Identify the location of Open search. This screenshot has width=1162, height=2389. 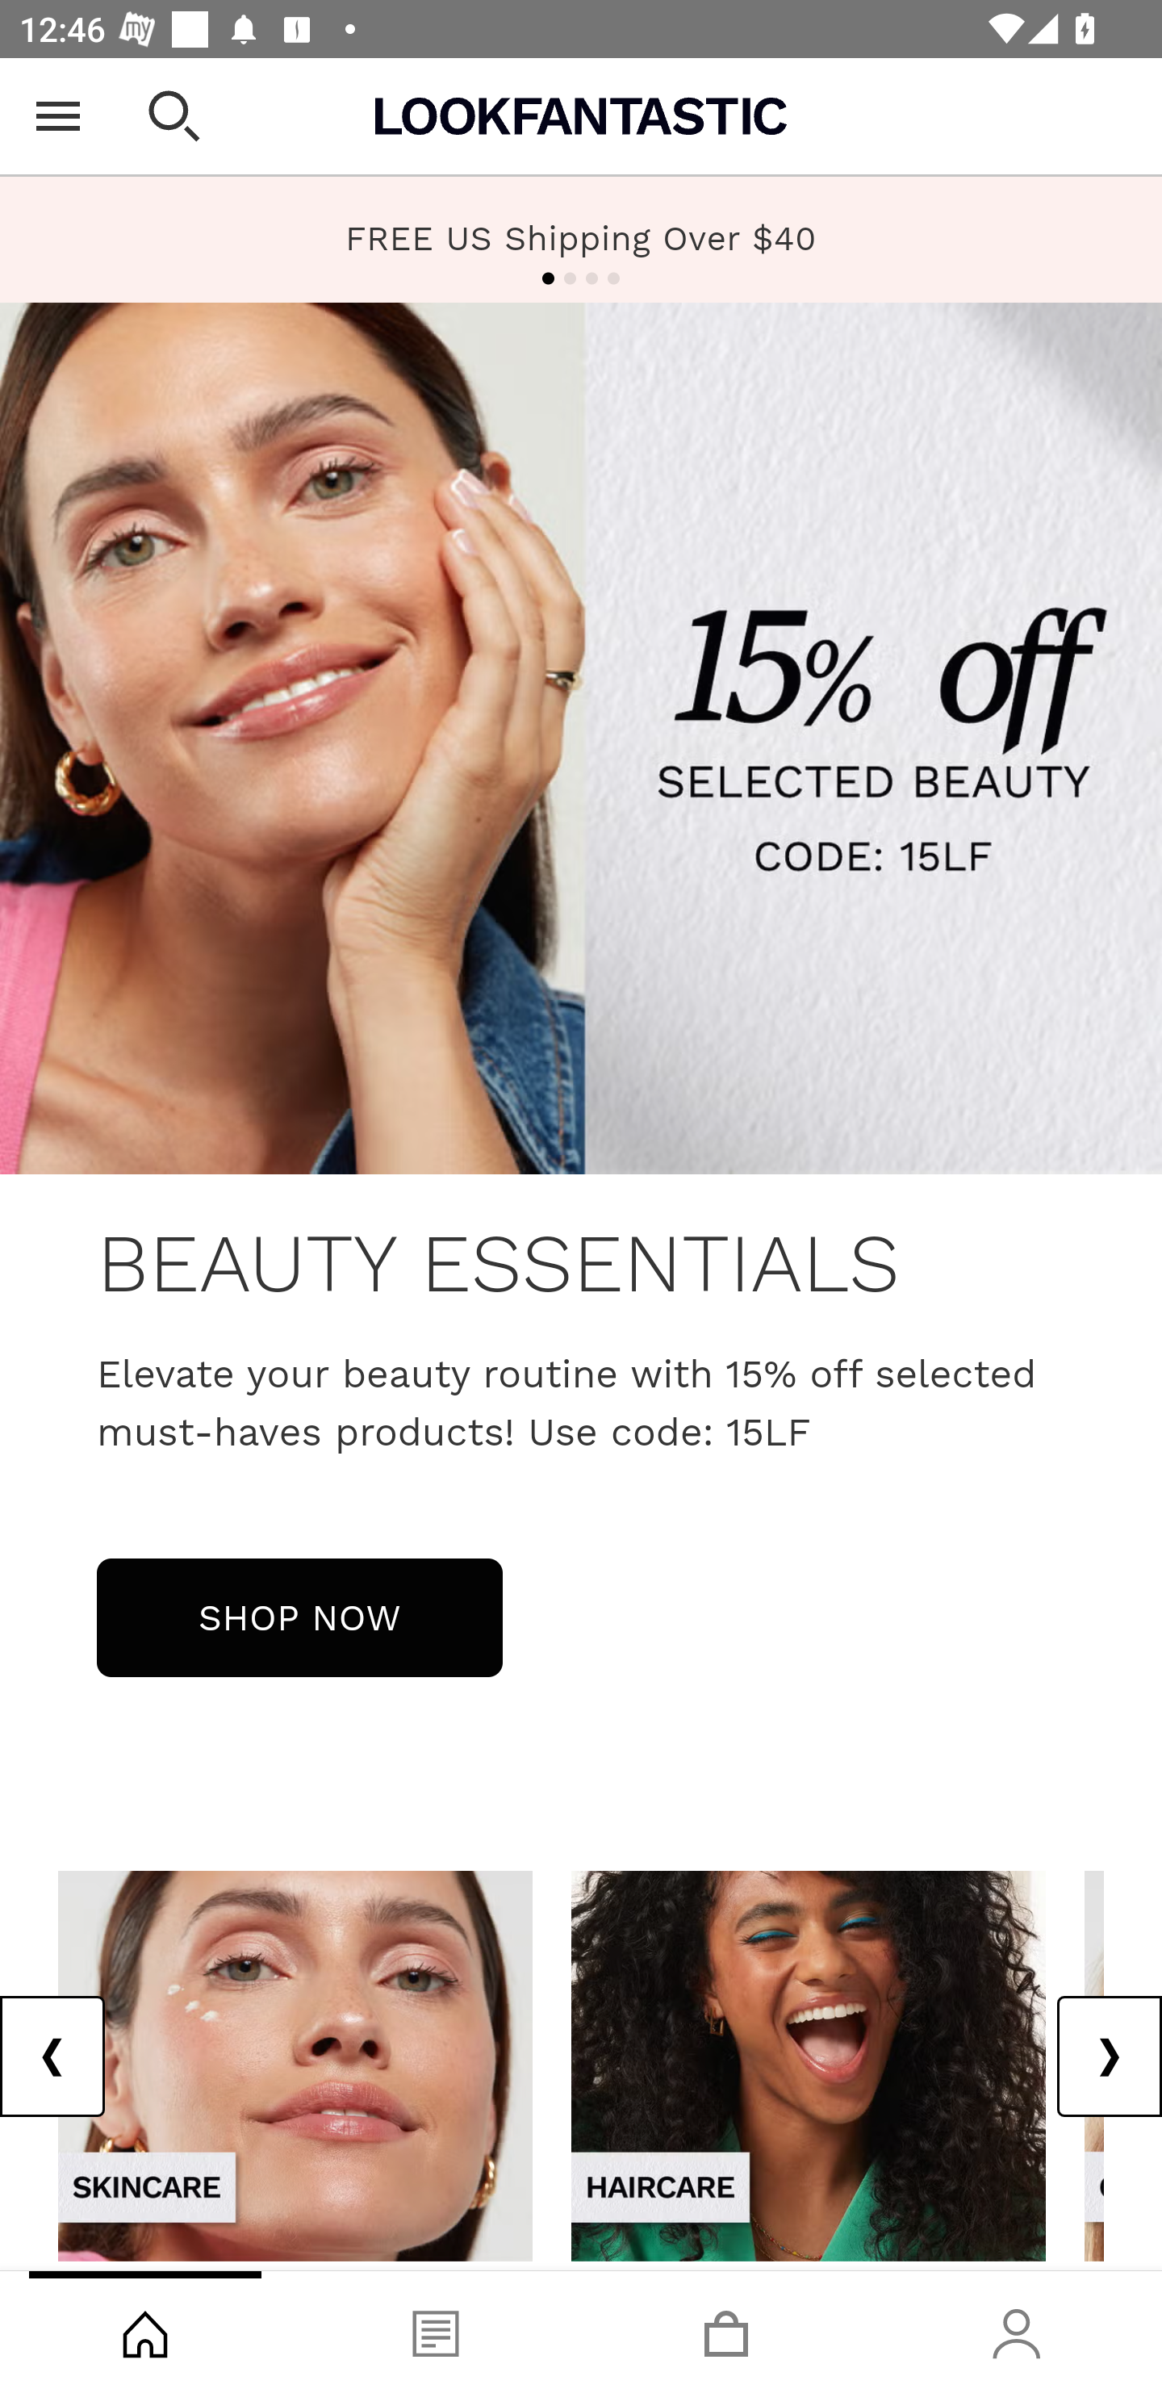
(174, 116).